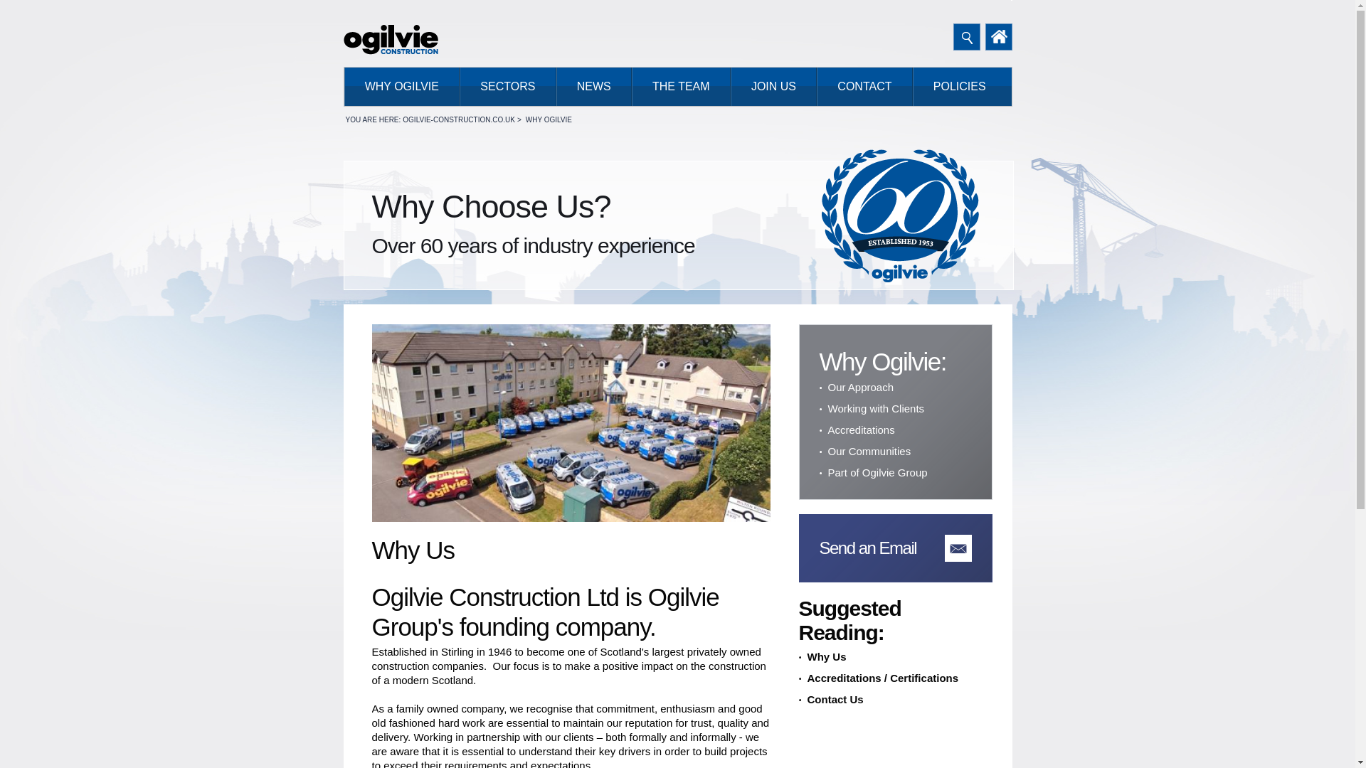 The width and height of the screenshot is (1366, 768). What do you see at coordinates (507, 87) in the screenshot?
I see `SECTORS` at bounding box center [507, 87].